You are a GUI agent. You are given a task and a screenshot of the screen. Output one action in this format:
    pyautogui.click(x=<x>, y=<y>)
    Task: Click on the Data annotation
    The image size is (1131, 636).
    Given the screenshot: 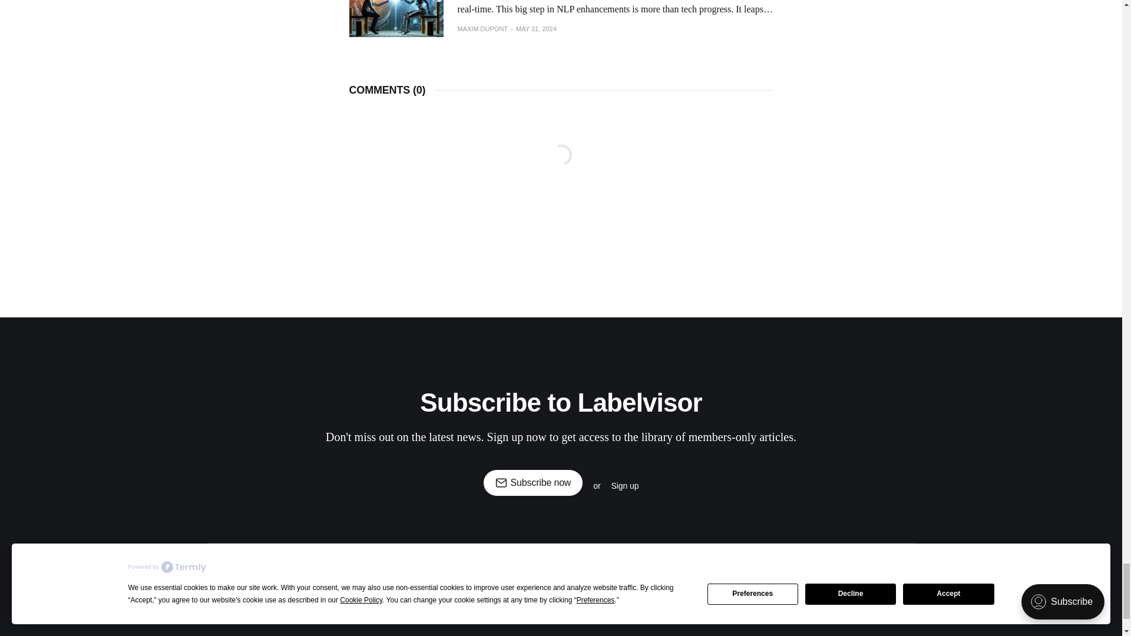 What is the action you would take?
    pyautogui.click(x=446, y=559)
    